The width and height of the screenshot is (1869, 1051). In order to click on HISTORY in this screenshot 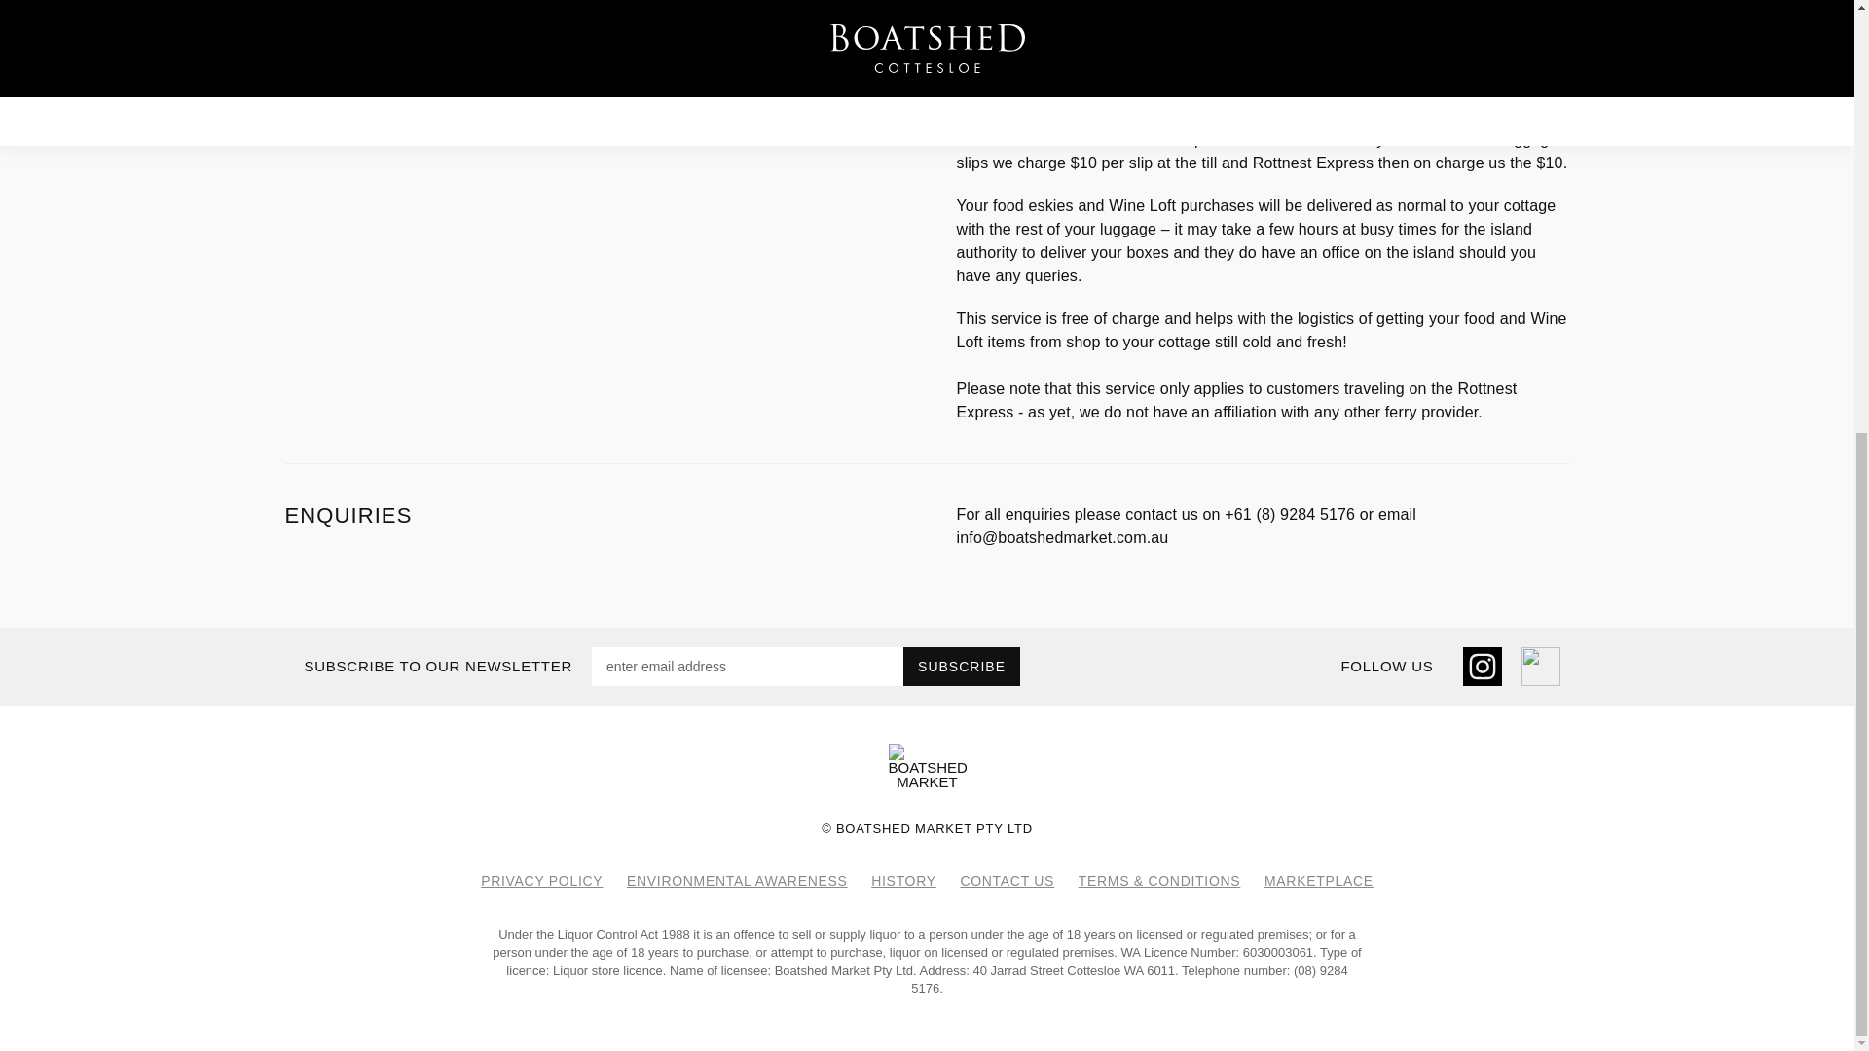, I will do `click(903, 880)`.